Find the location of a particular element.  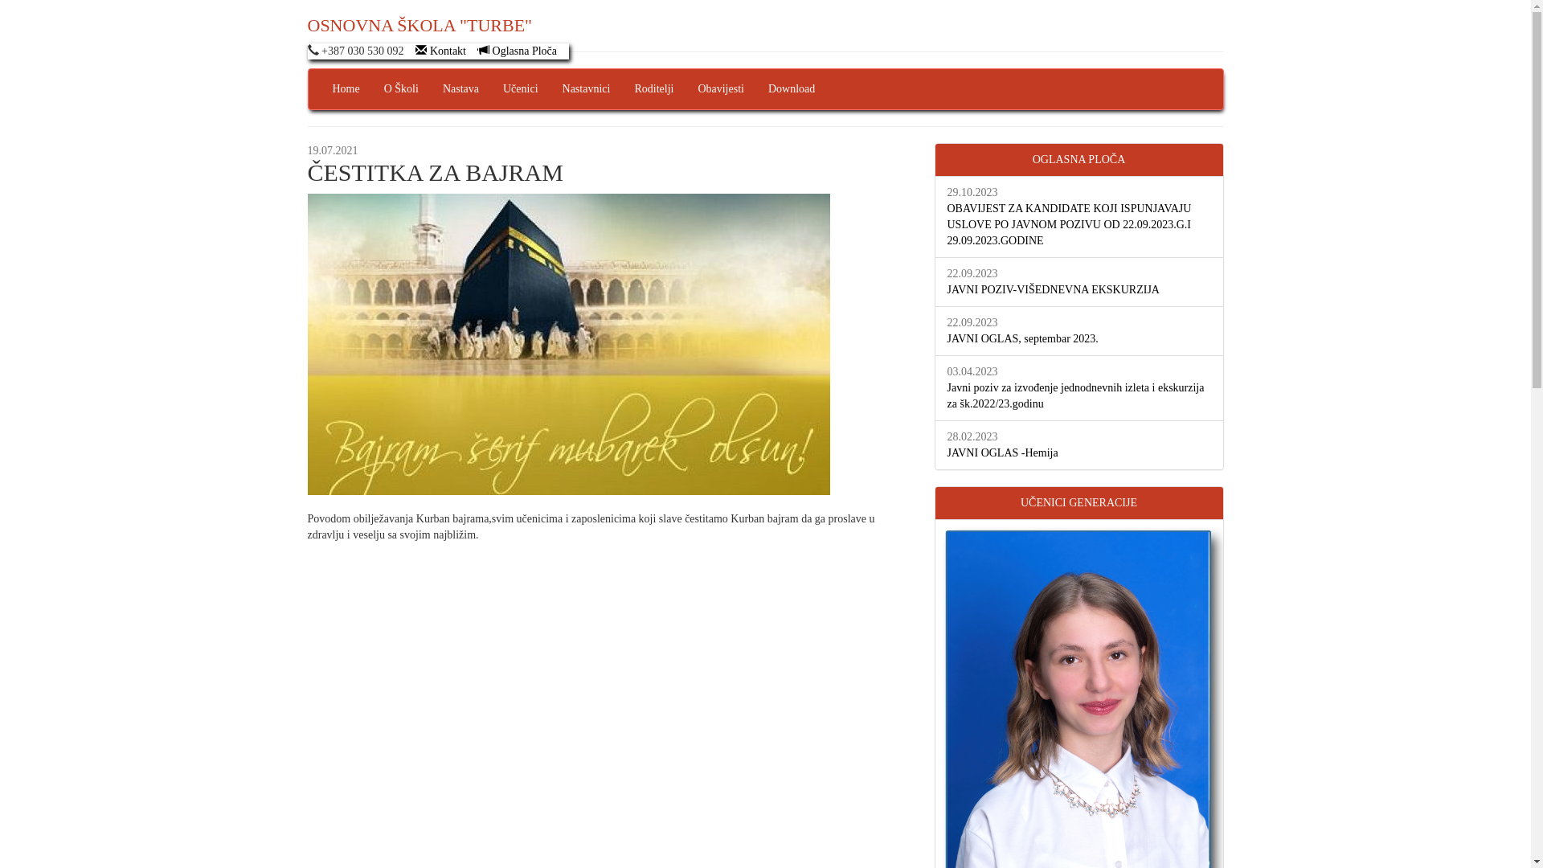

Download is located at coordinates (792, 89).